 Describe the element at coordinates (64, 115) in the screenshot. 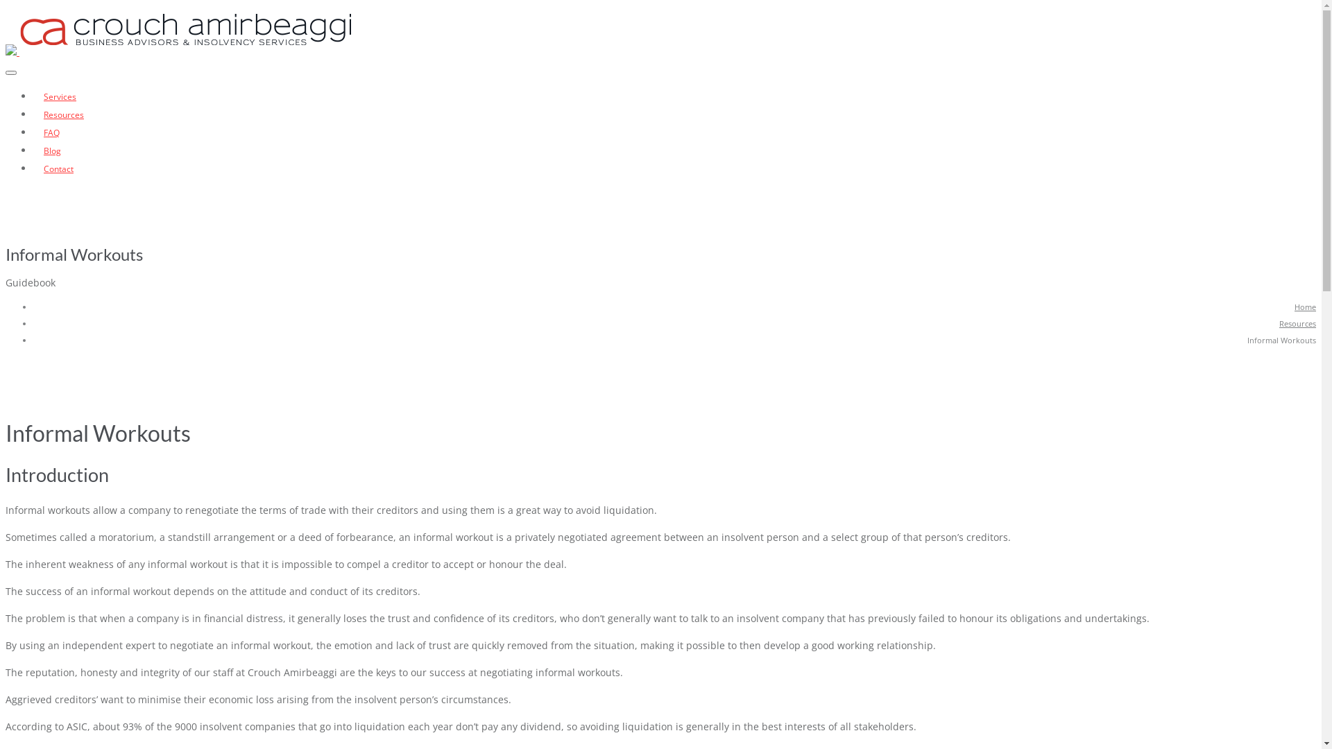

I see `Resources` at that location.